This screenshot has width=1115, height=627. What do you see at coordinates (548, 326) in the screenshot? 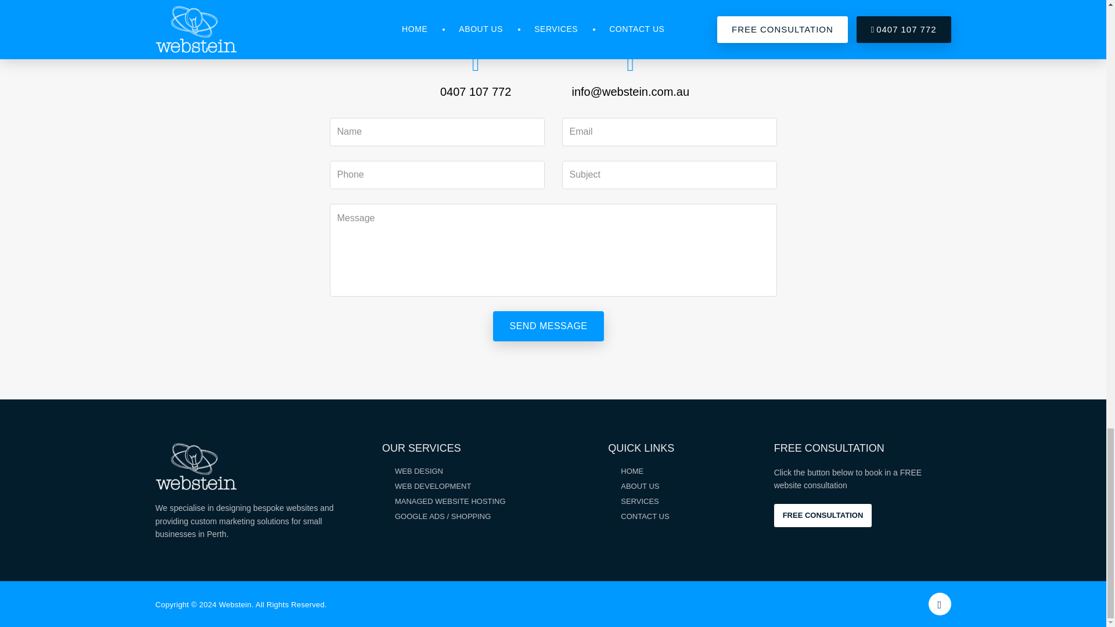
I see `Send Message` at bounding box center [548, 326].